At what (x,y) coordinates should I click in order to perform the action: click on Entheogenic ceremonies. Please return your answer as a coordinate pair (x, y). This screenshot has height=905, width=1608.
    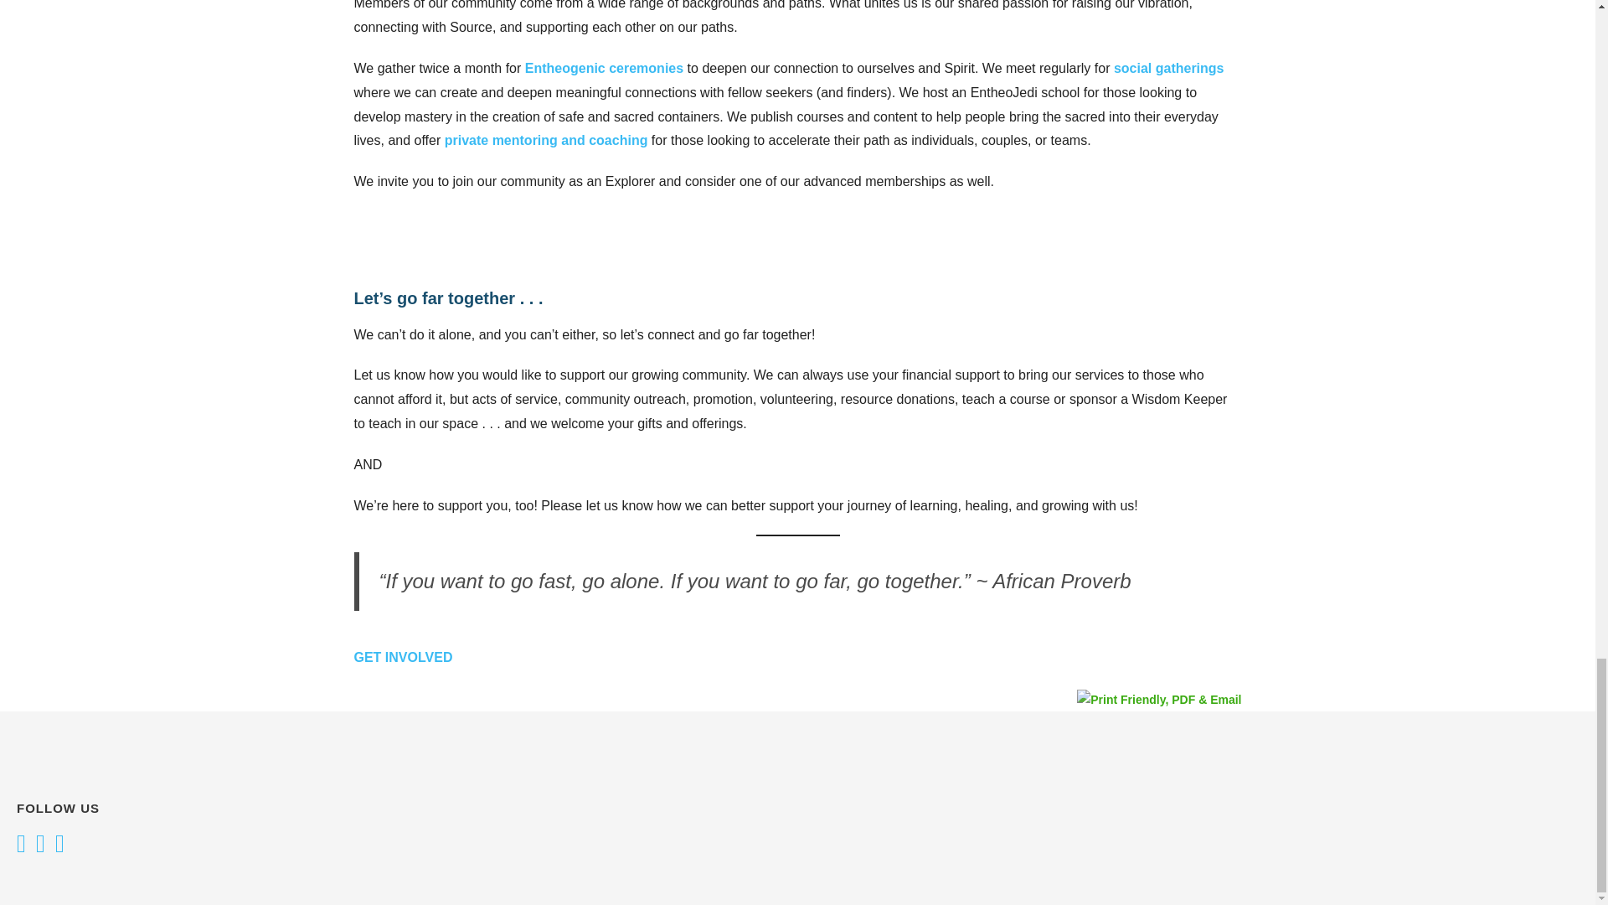
    Looking at the image, I should click on (602, 68).